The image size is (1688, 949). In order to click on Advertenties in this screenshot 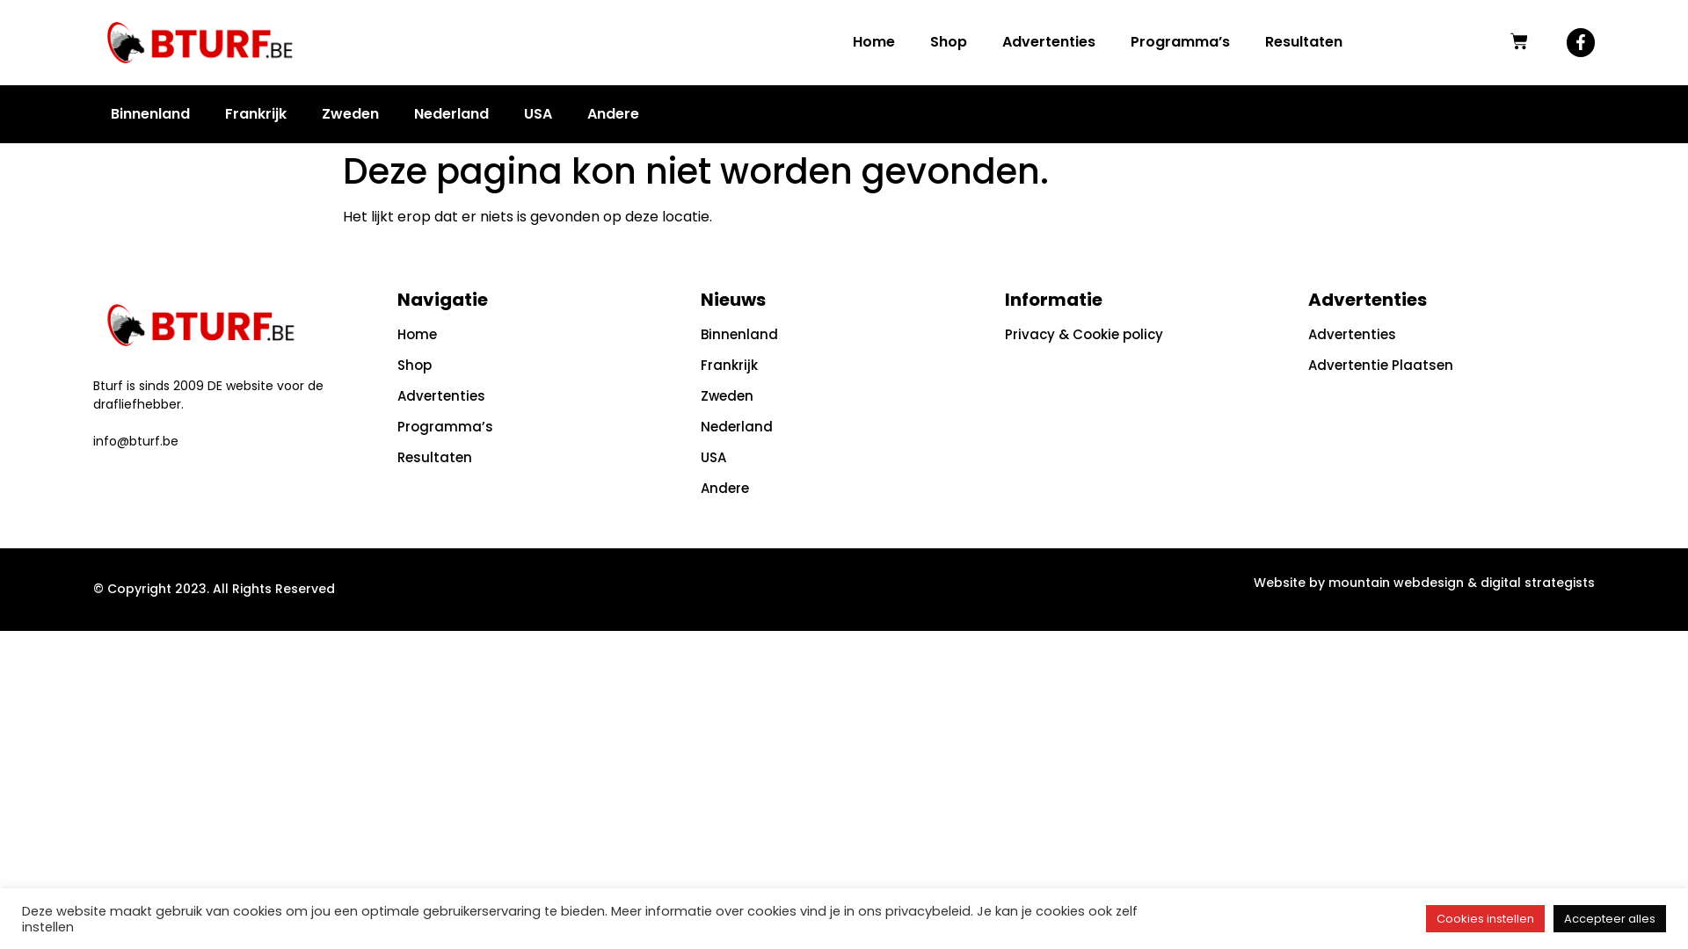, I will do `click(541, 396)`.